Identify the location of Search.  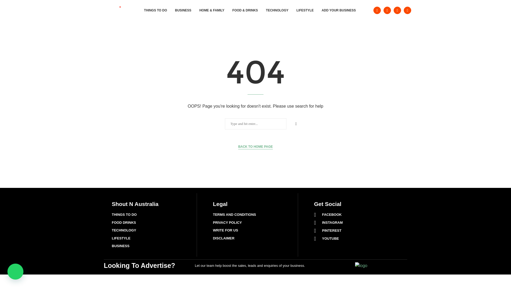
(13, 5).